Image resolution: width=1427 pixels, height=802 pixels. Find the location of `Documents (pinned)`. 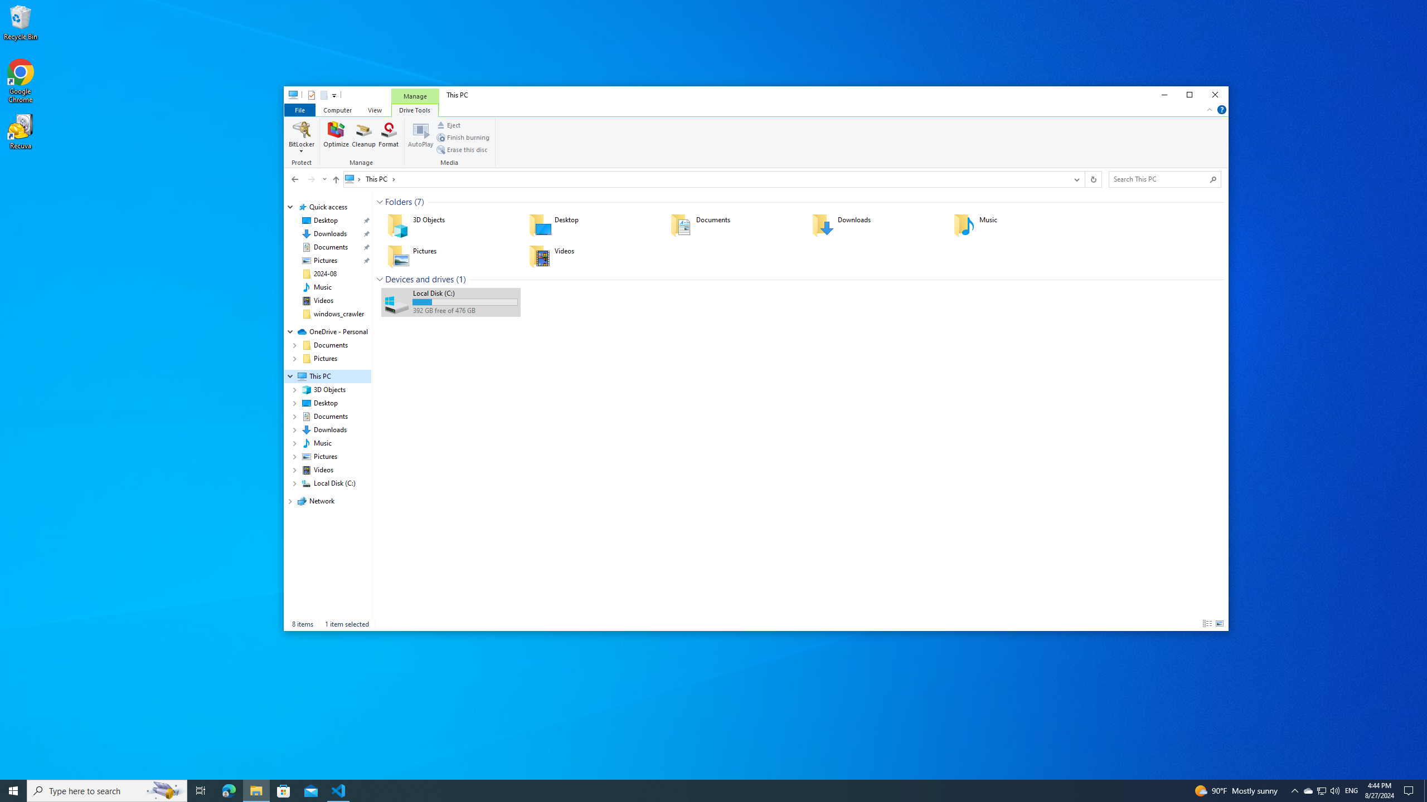

Documents (pinned) is located at coordinates (331, 247).